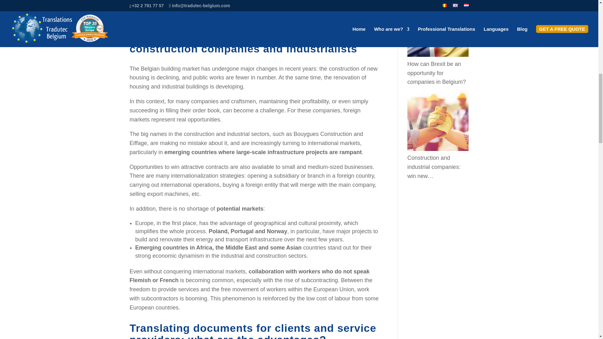 Image resolution: width=603 pixels, height=339 pixels. Describe the element at coordinates (437, 73) in the screenshot. I see `How can Brexit be an opportunity for companies in Belgium?` at that location.